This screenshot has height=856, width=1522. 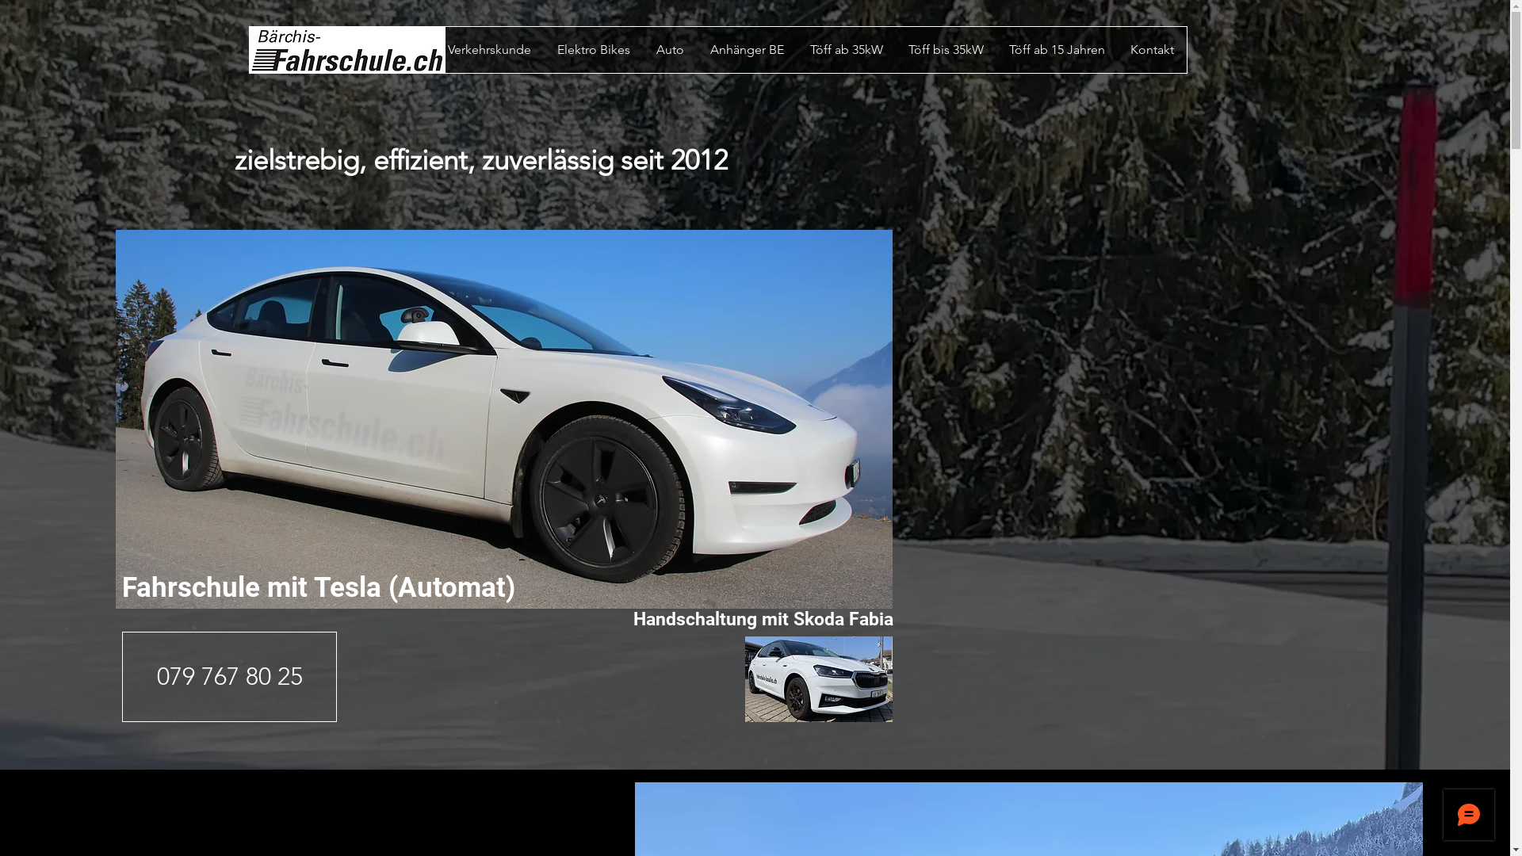 What do you see at coordinates (1153, 50) in the screenshot?
I see `Kontakt` at bounding box center [1153, 50].